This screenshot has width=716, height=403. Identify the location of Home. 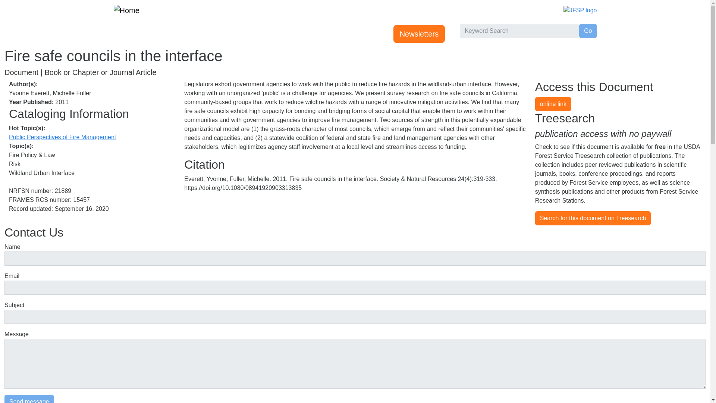
(124, 34).